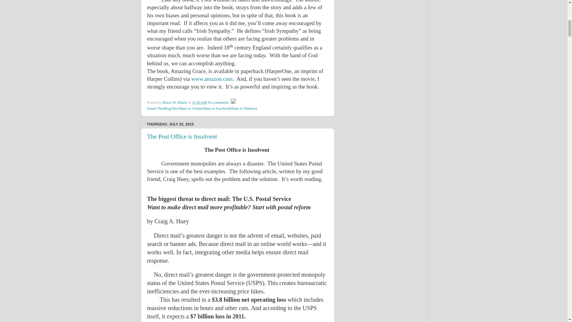 This screenshot has width=572, height=322. I want to click on author profile, so click(175, 103).